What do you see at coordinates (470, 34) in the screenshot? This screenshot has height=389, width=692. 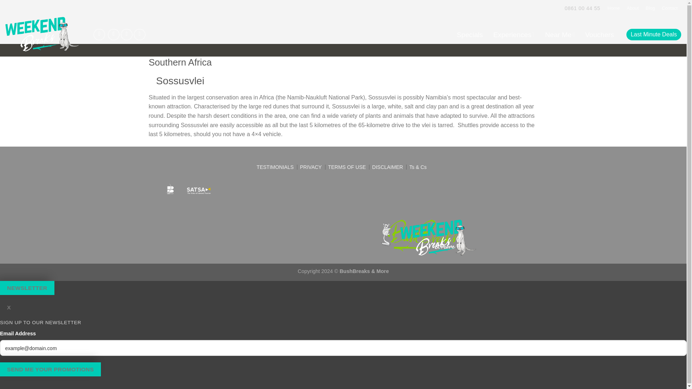 I see `Specials` at bounding box center [470, 34].